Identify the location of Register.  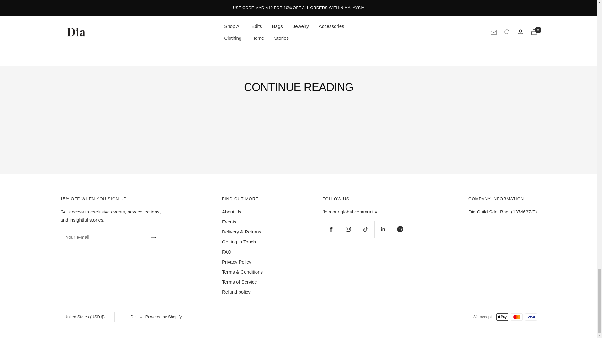
(153, 237).